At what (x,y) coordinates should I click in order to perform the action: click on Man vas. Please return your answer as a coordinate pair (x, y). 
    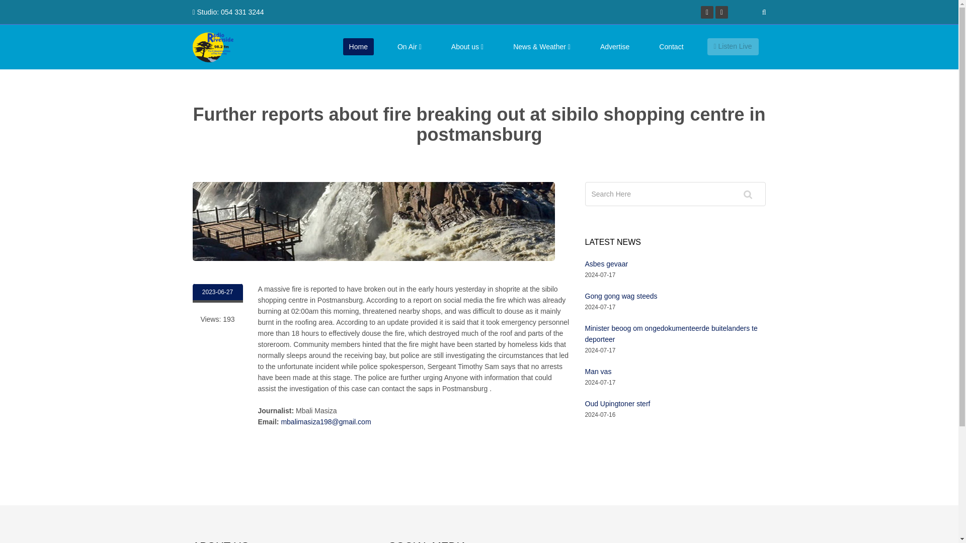
    Looking at the image, I should click on (598, 372).